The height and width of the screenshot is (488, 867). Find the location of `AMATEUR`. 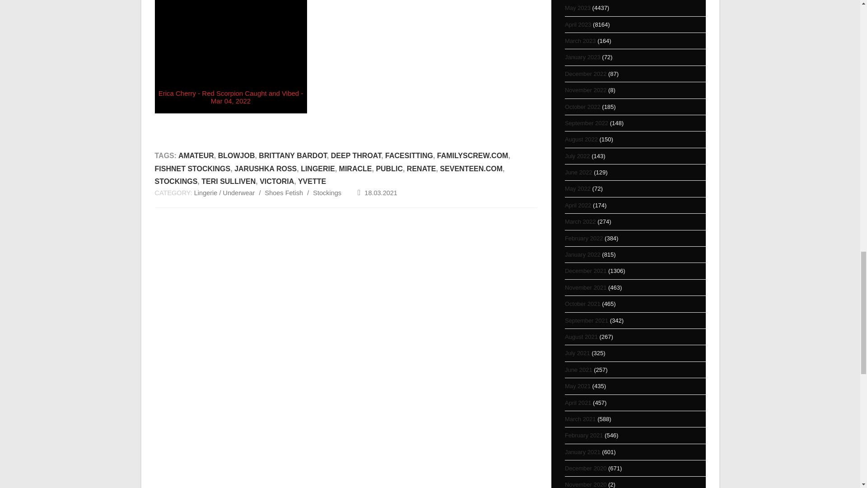

AMATEUR is located at coordinates (196, 155).